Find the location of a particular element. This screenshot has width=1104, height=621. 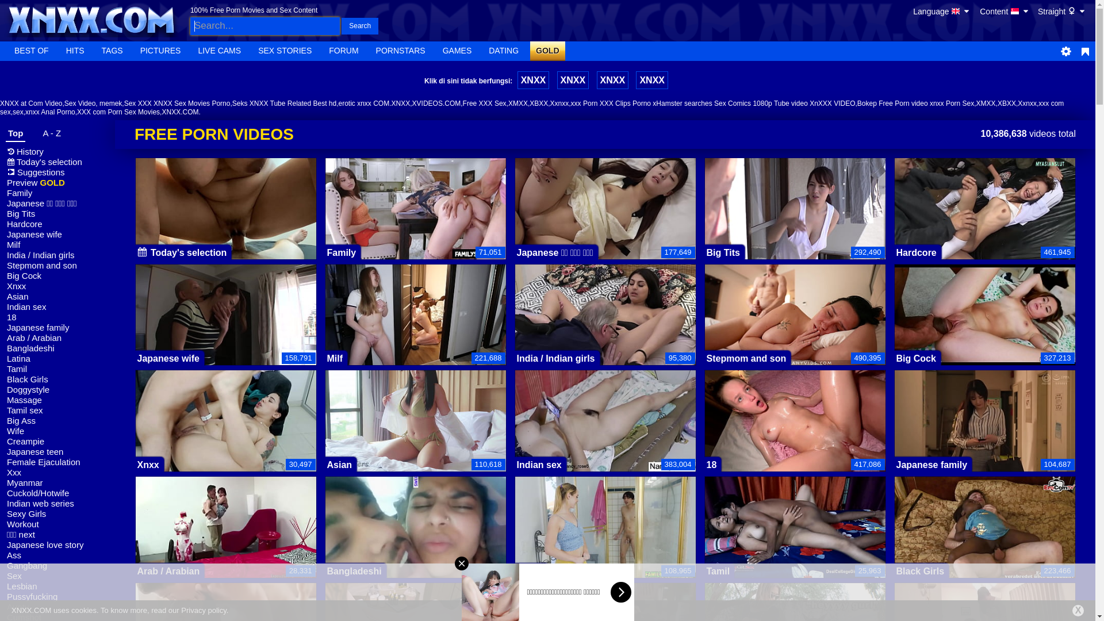

Wife is located at coordinates (57, 431).